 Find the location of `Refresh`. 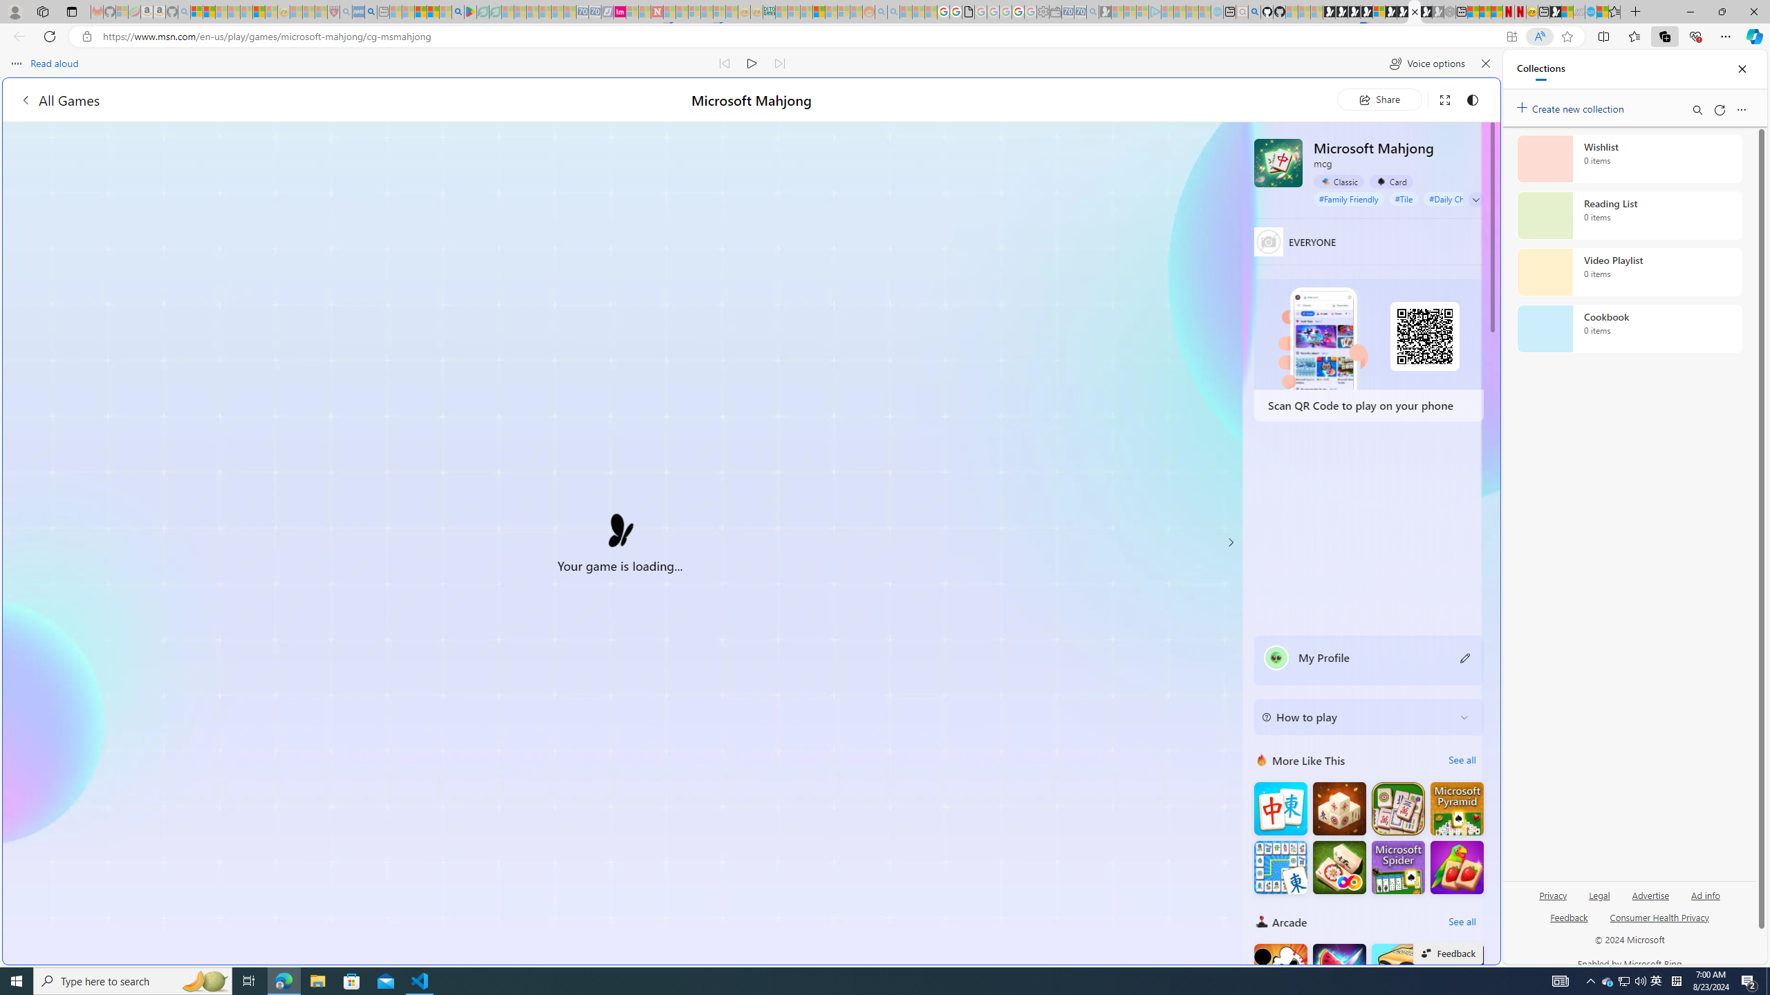

Refresh is located at coordinates (1719, 109).